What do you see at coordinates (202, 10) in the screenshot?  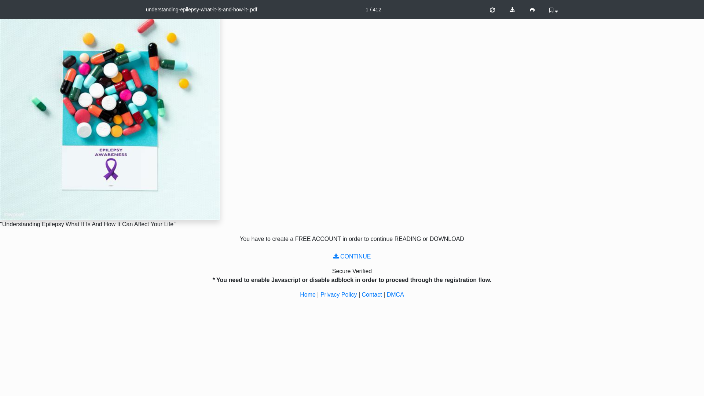 I see `understanding-epilepsy-what-it-is-and-how-it-.pdf` at bounding box center [202, 10].